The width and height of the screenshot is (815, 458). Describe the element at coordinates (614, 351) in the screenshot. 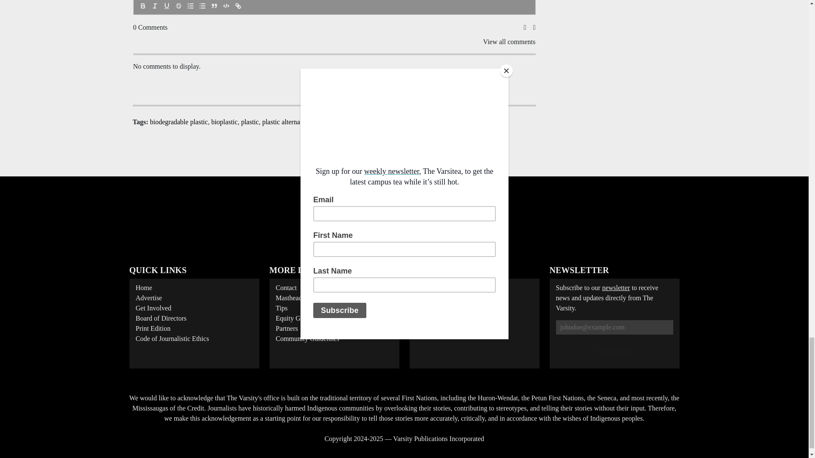

I see `Subscribe` at that location.